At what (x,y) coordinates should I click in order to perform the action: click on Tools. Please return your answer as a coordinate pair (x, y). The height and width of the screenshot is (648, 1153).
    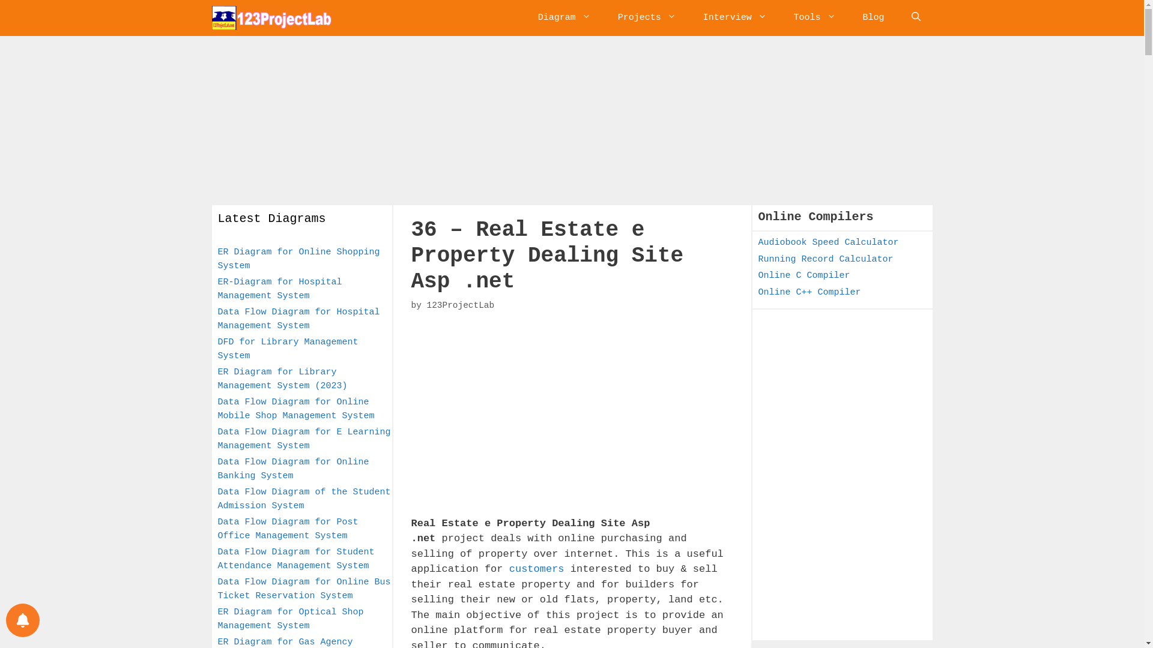
    Looking at the image, I should click on (815, 18).